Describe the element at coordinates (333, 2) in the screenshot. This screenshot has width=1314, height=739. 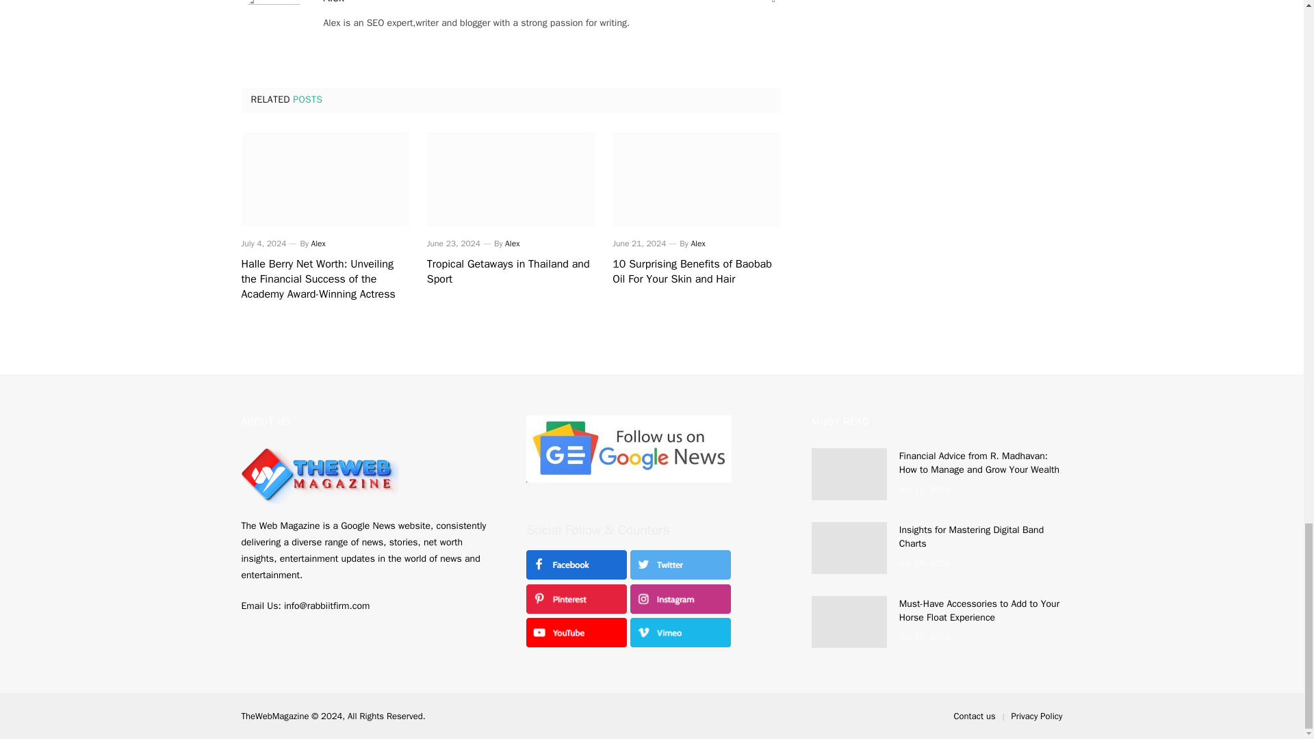
I see `Alex` at that location.